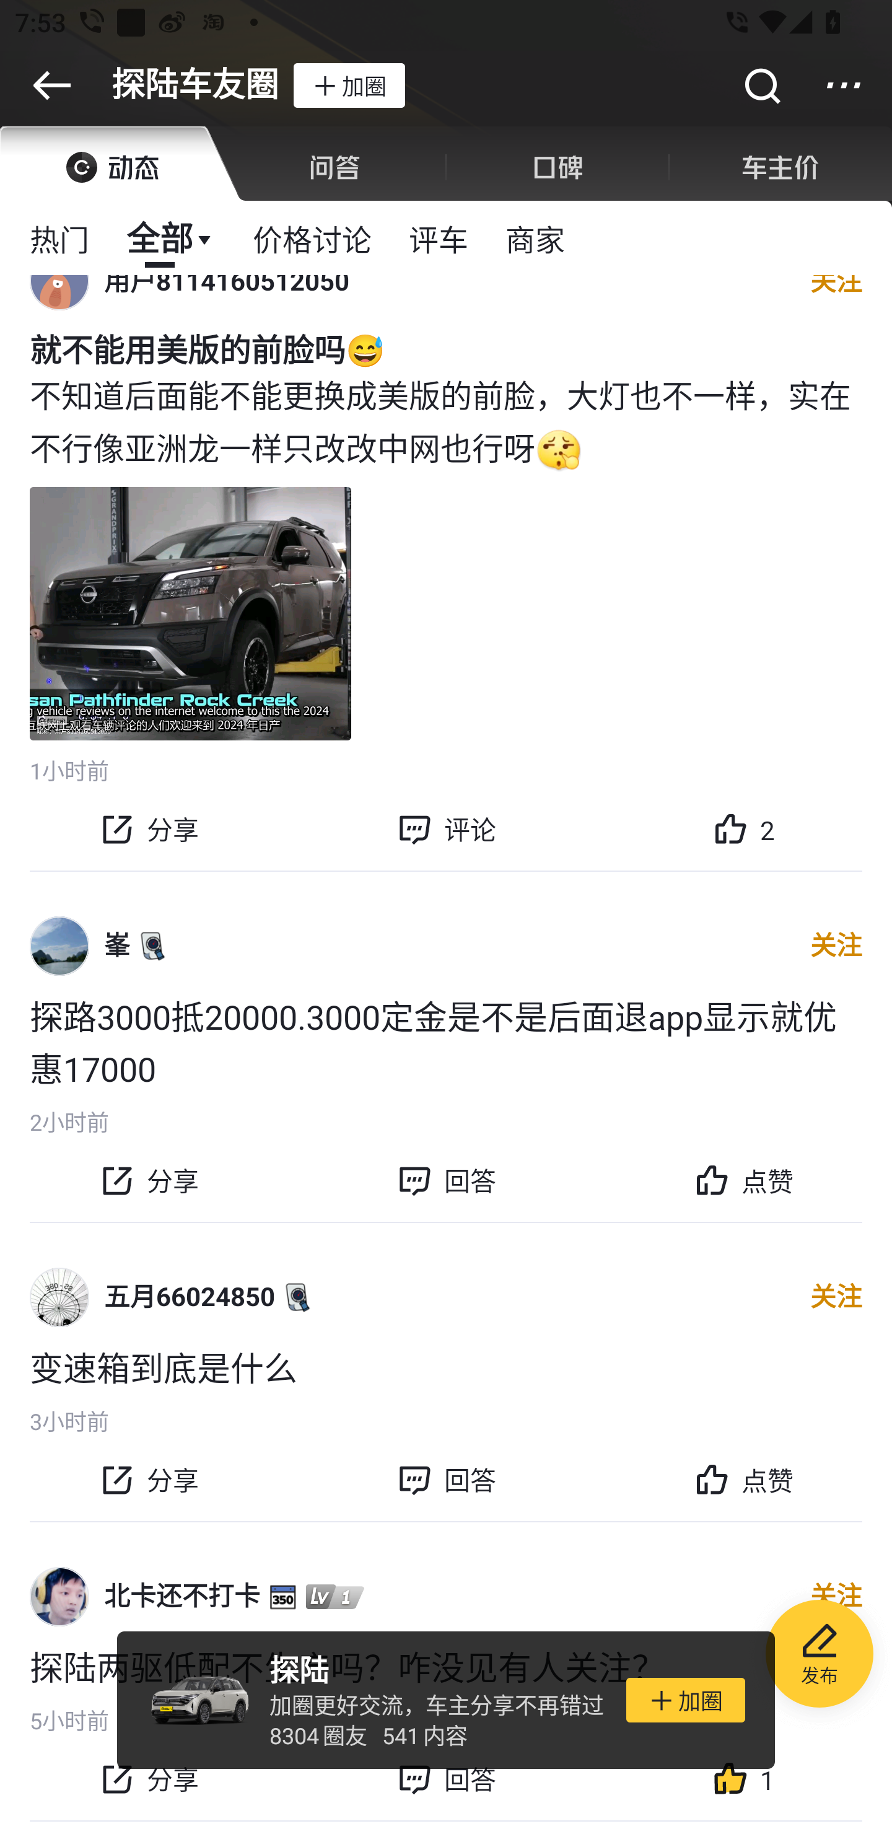 The image size is (892, 1834). I want to click on 关注, so click(836, 1596).